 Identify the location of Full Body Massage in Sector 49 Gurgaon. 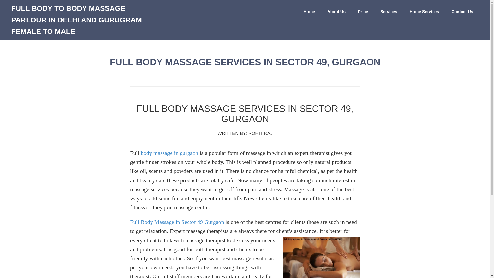
(177, 222).